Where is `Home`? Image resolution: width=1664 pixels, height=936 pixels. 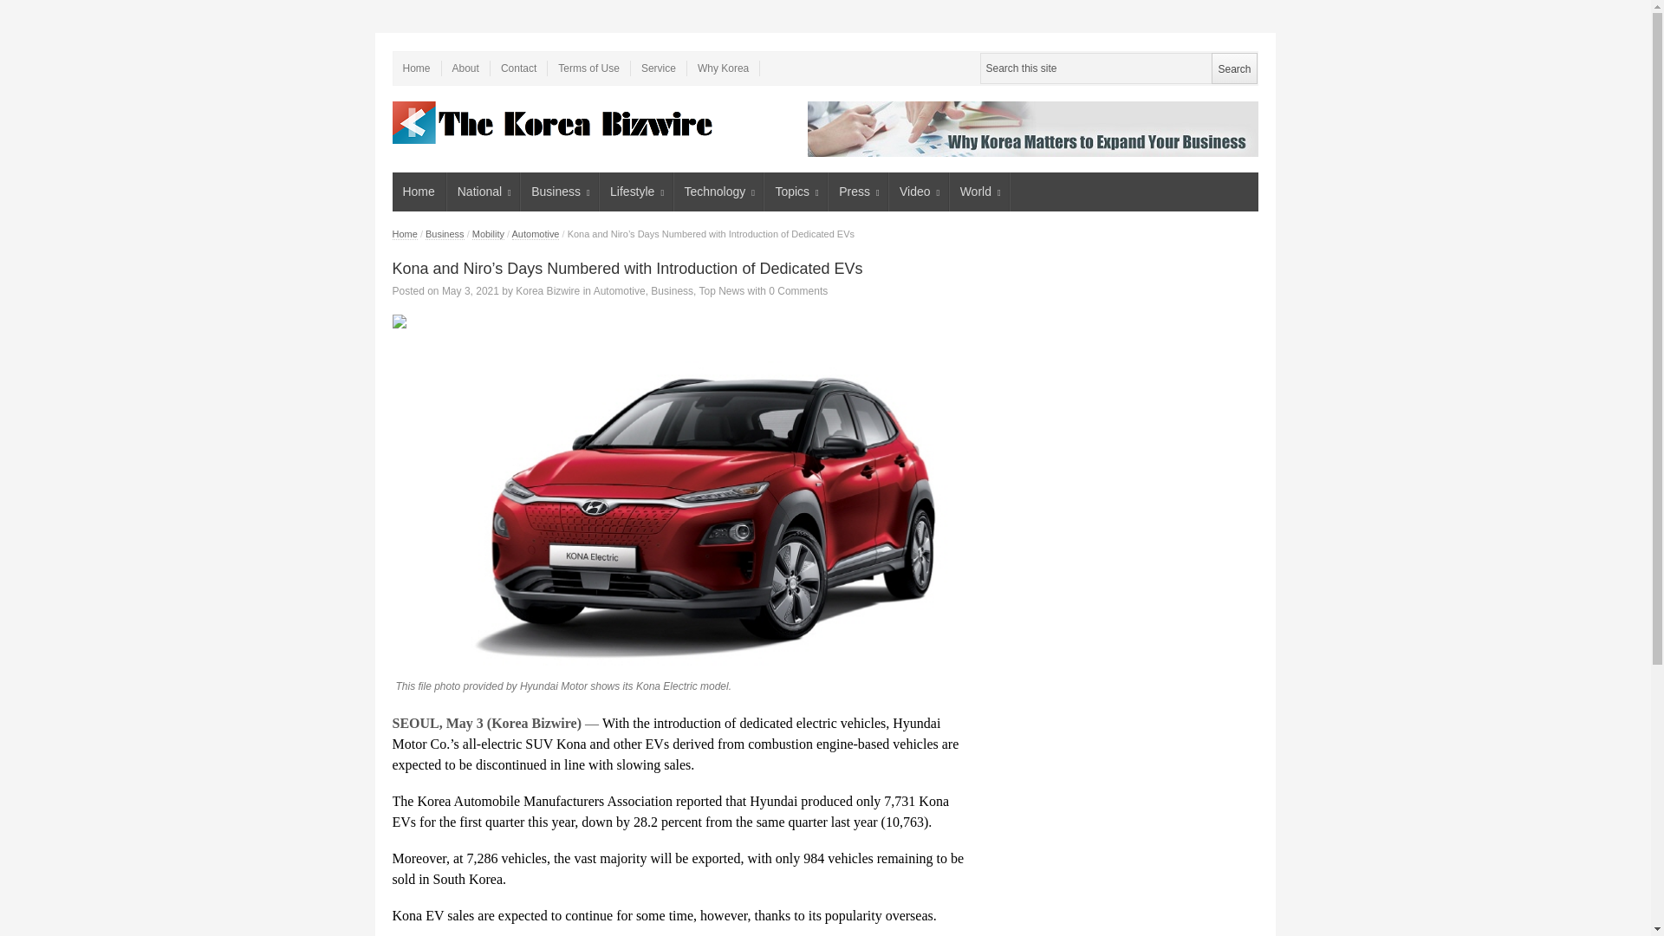
Home is located at coordinates (418, 192).